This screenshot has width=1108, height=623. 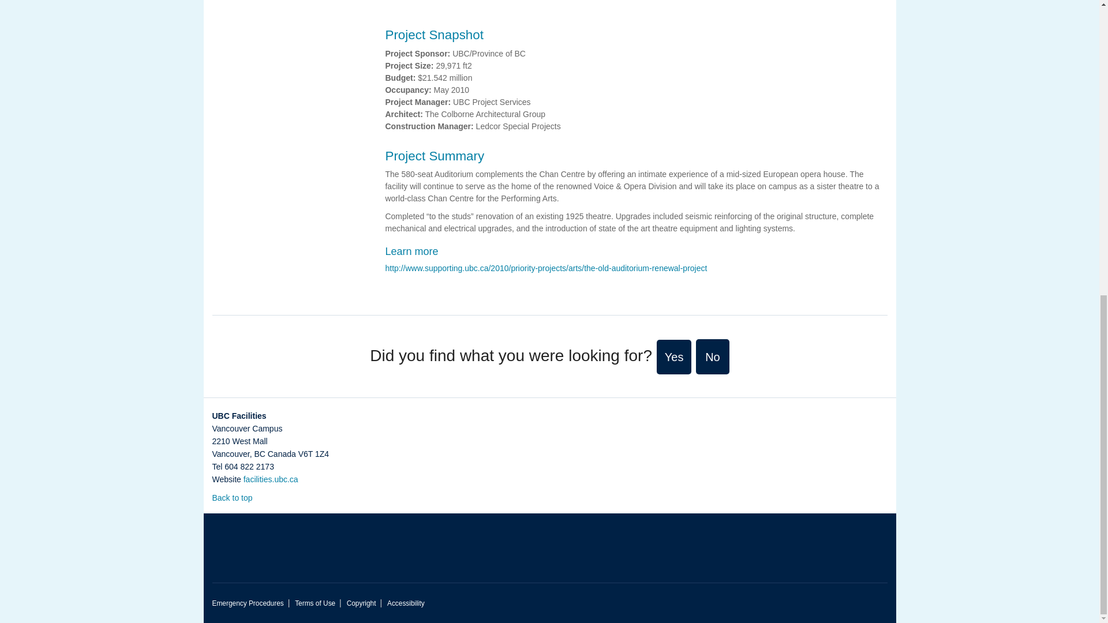 I want to click on Back to top, so click(x=238, y=497).